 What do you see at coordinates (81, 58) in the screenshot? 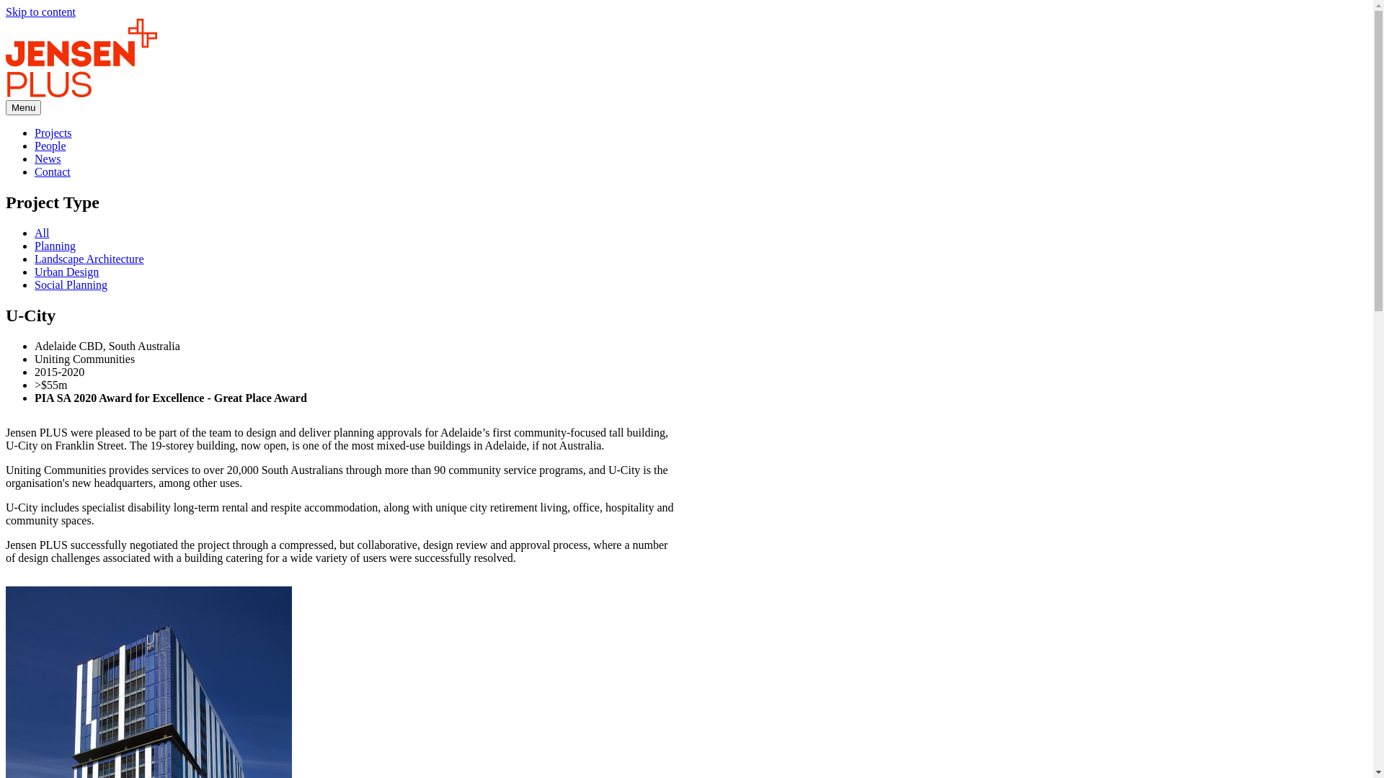
I see `Jensen Plus` at bounding box center [81, 58].